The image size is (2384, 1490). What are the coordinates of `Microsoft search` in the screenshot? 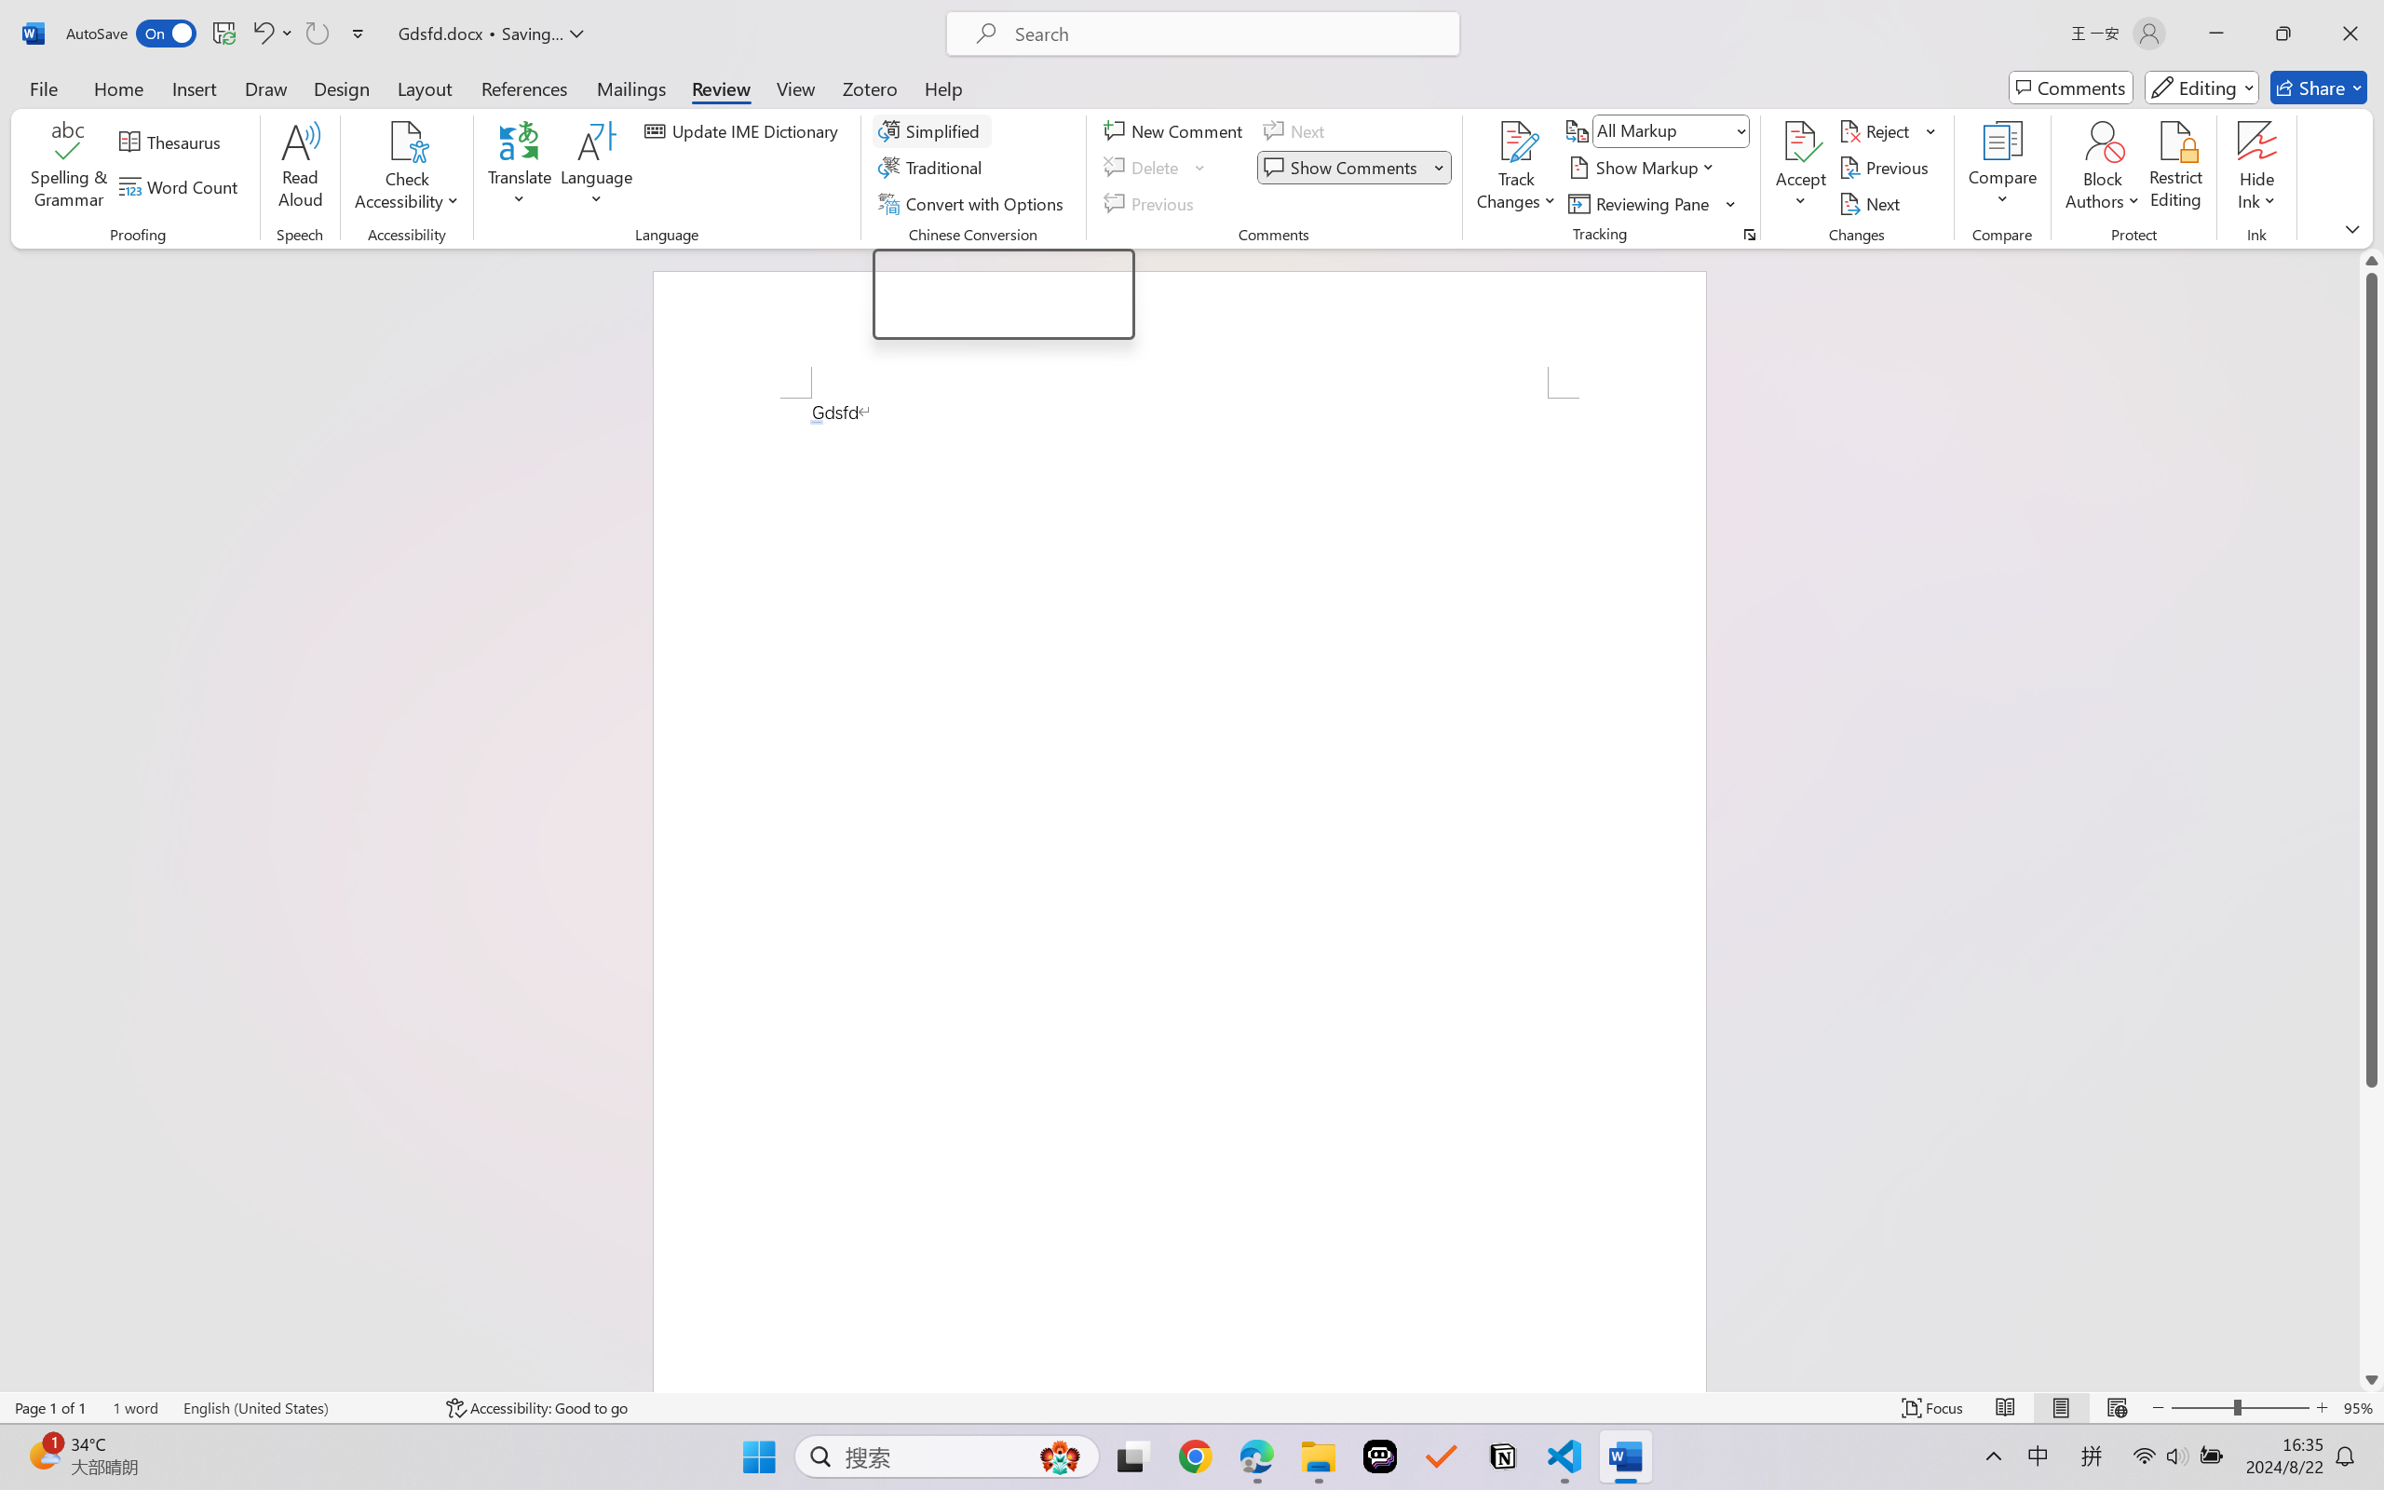 It's located at (1227, 34).